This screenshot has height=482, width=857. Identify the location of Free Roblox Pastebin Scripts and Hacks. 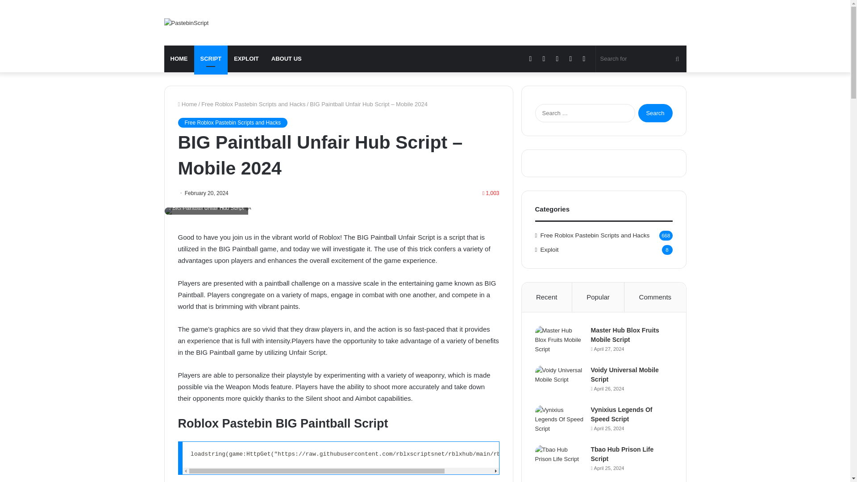
(253, 104).